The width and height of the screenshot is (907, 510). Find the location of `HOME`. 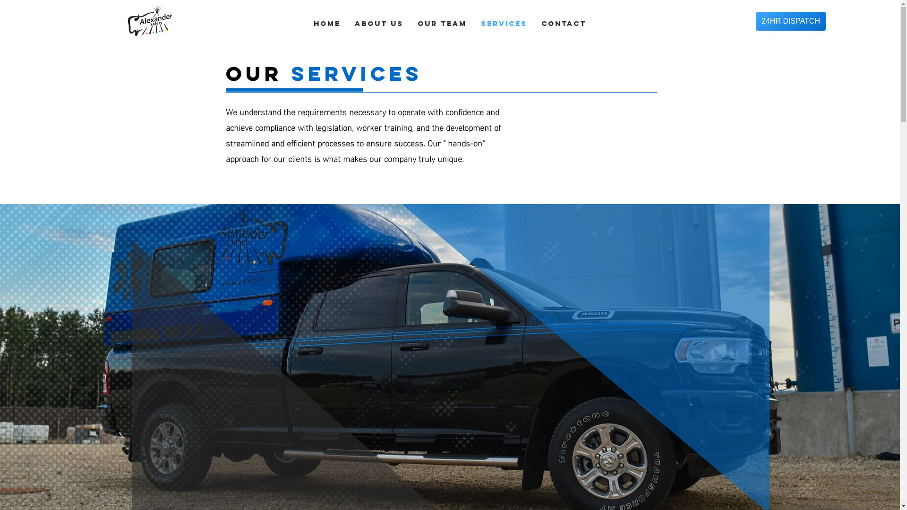

HOME is located at coordinates (327, 24).